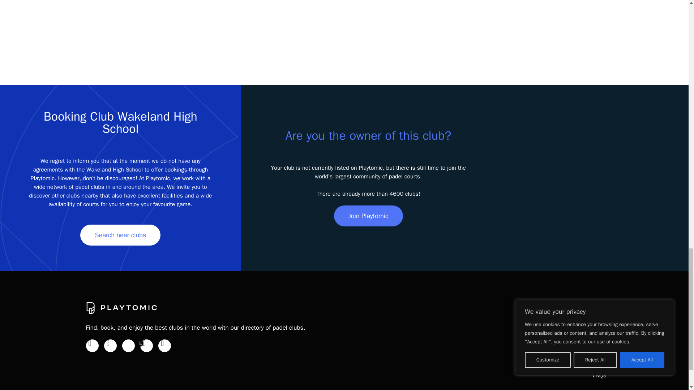 The image size is (694, 390). What do you see at coordinates (599, 338) in the screenshot?
I see `News` at bounding box center [599, 338].